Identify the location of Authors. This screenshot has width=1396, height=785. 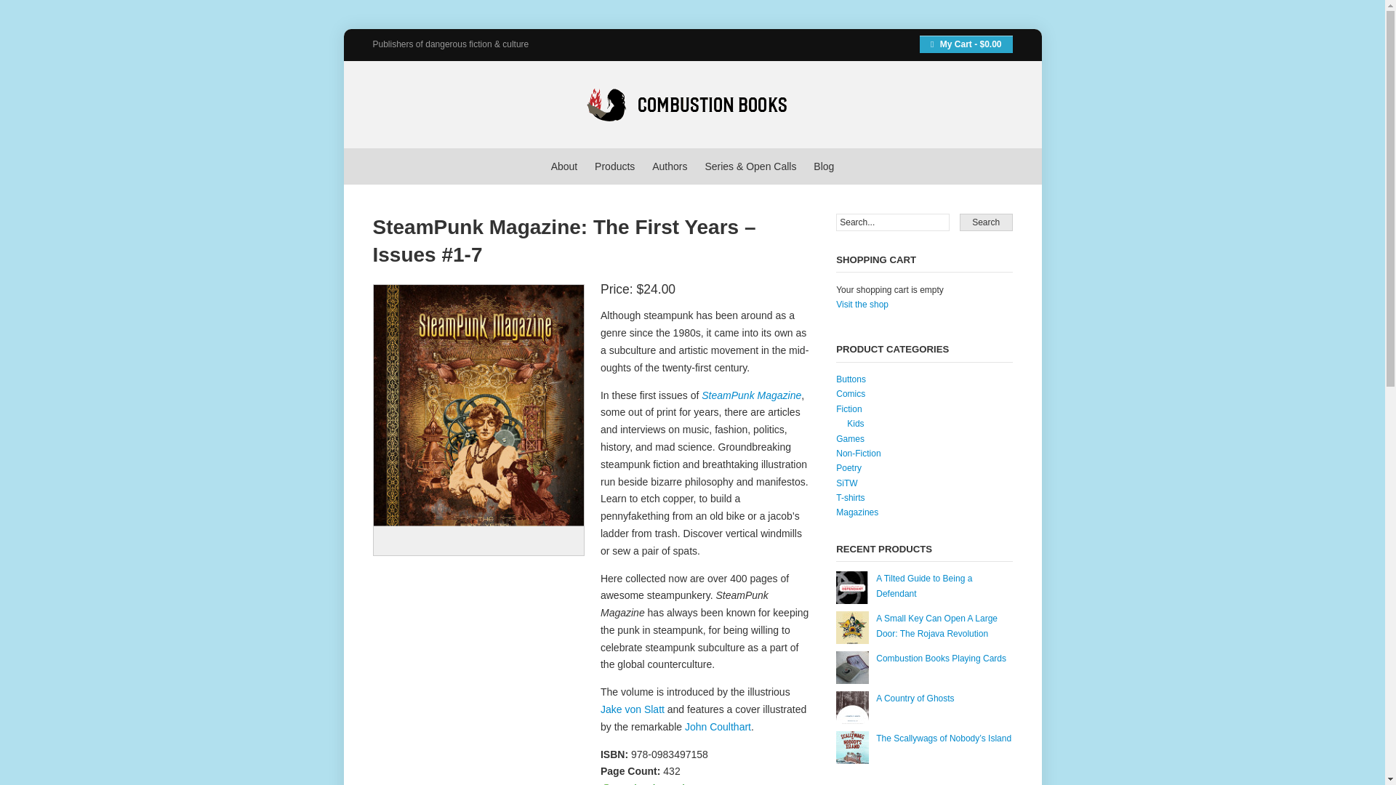
(669, 166).